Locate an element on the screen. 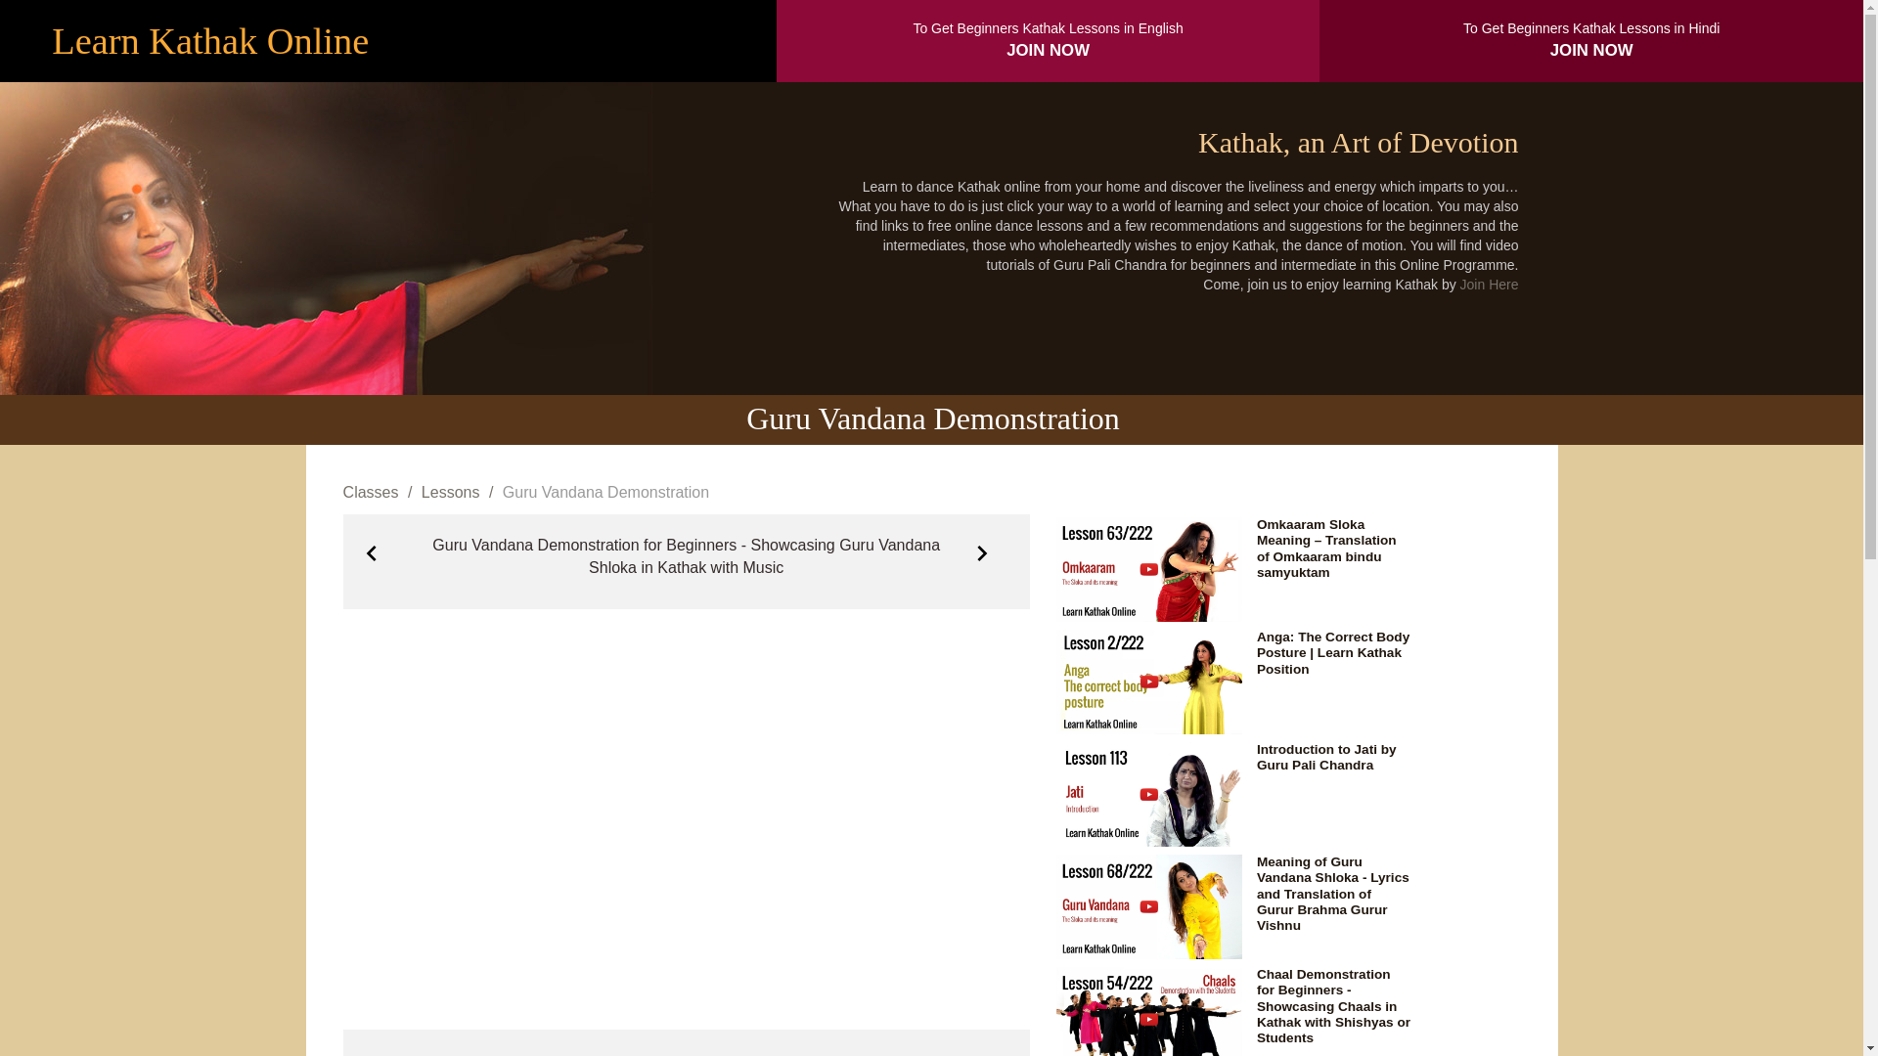  Lessons is located at coordinates (450, 491).